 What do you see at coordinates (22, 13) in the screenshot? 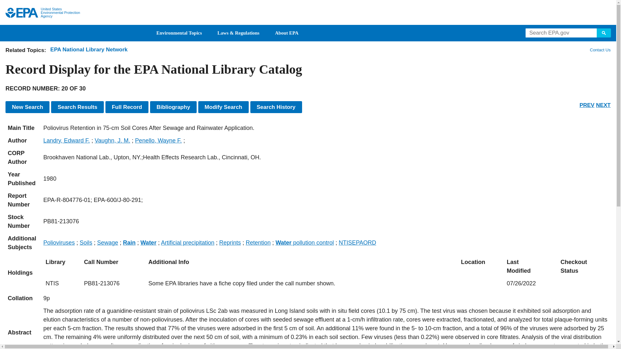
I see `Go to the home page` at bounding box center [22, 13].